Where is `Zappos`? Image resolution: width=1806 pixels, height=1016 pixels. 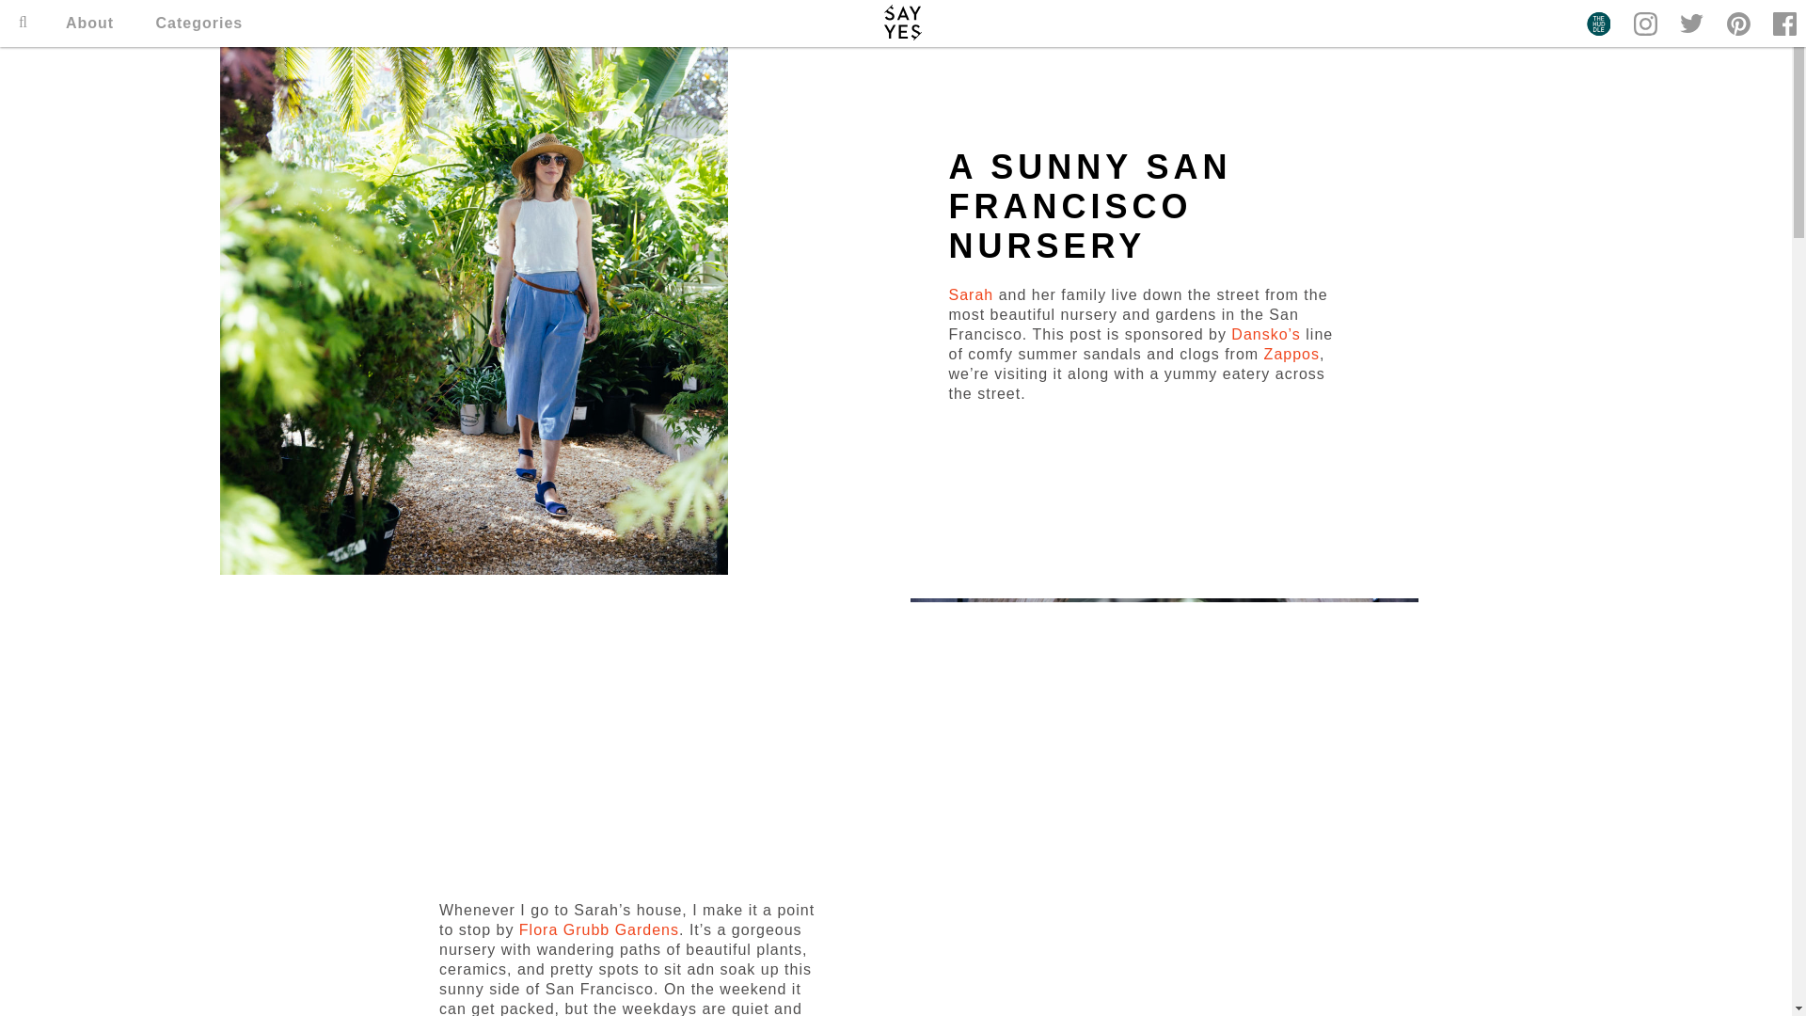 Zappos is located at coordinates (1289, 354).